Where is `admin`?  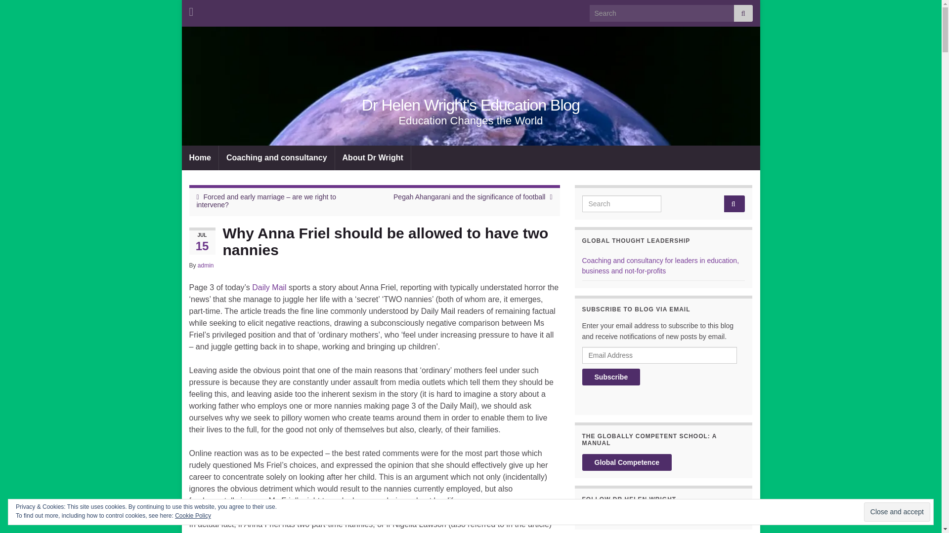
admin is located at coordinates (206, 266).